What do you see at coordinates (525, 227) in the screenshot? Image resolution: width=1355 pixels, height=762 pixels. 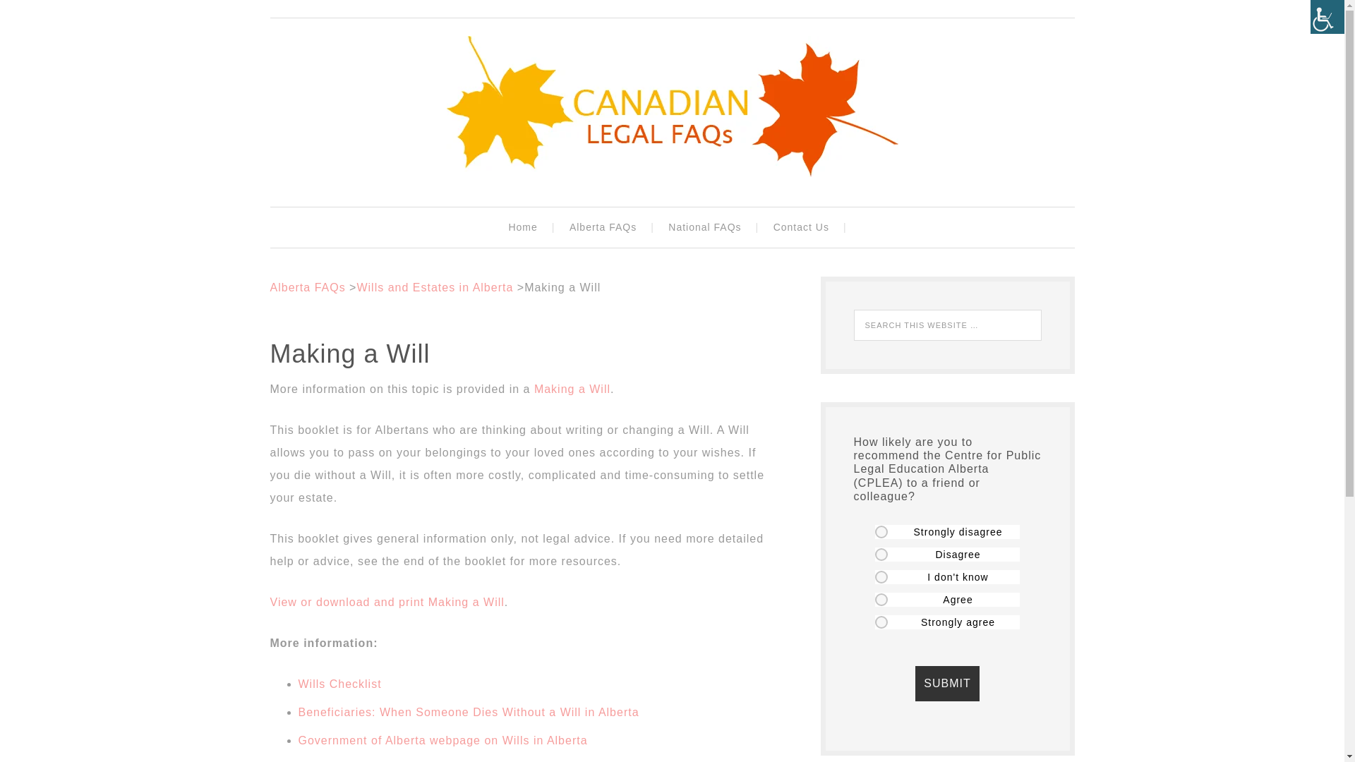 I see `Home` at bounding box center [525, 227].